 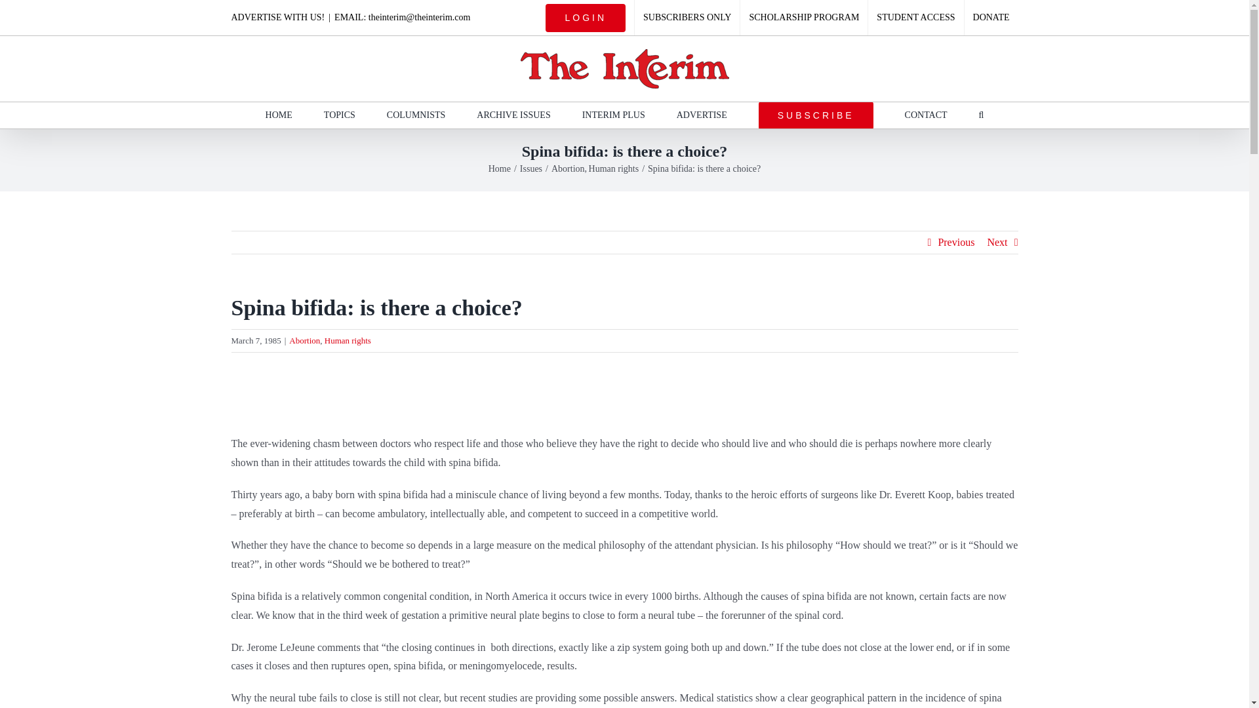 What do you see at coordinates (816, 115) in the screenshot?
I see `SUBSCRIBE` at bounding box center [816, 115].